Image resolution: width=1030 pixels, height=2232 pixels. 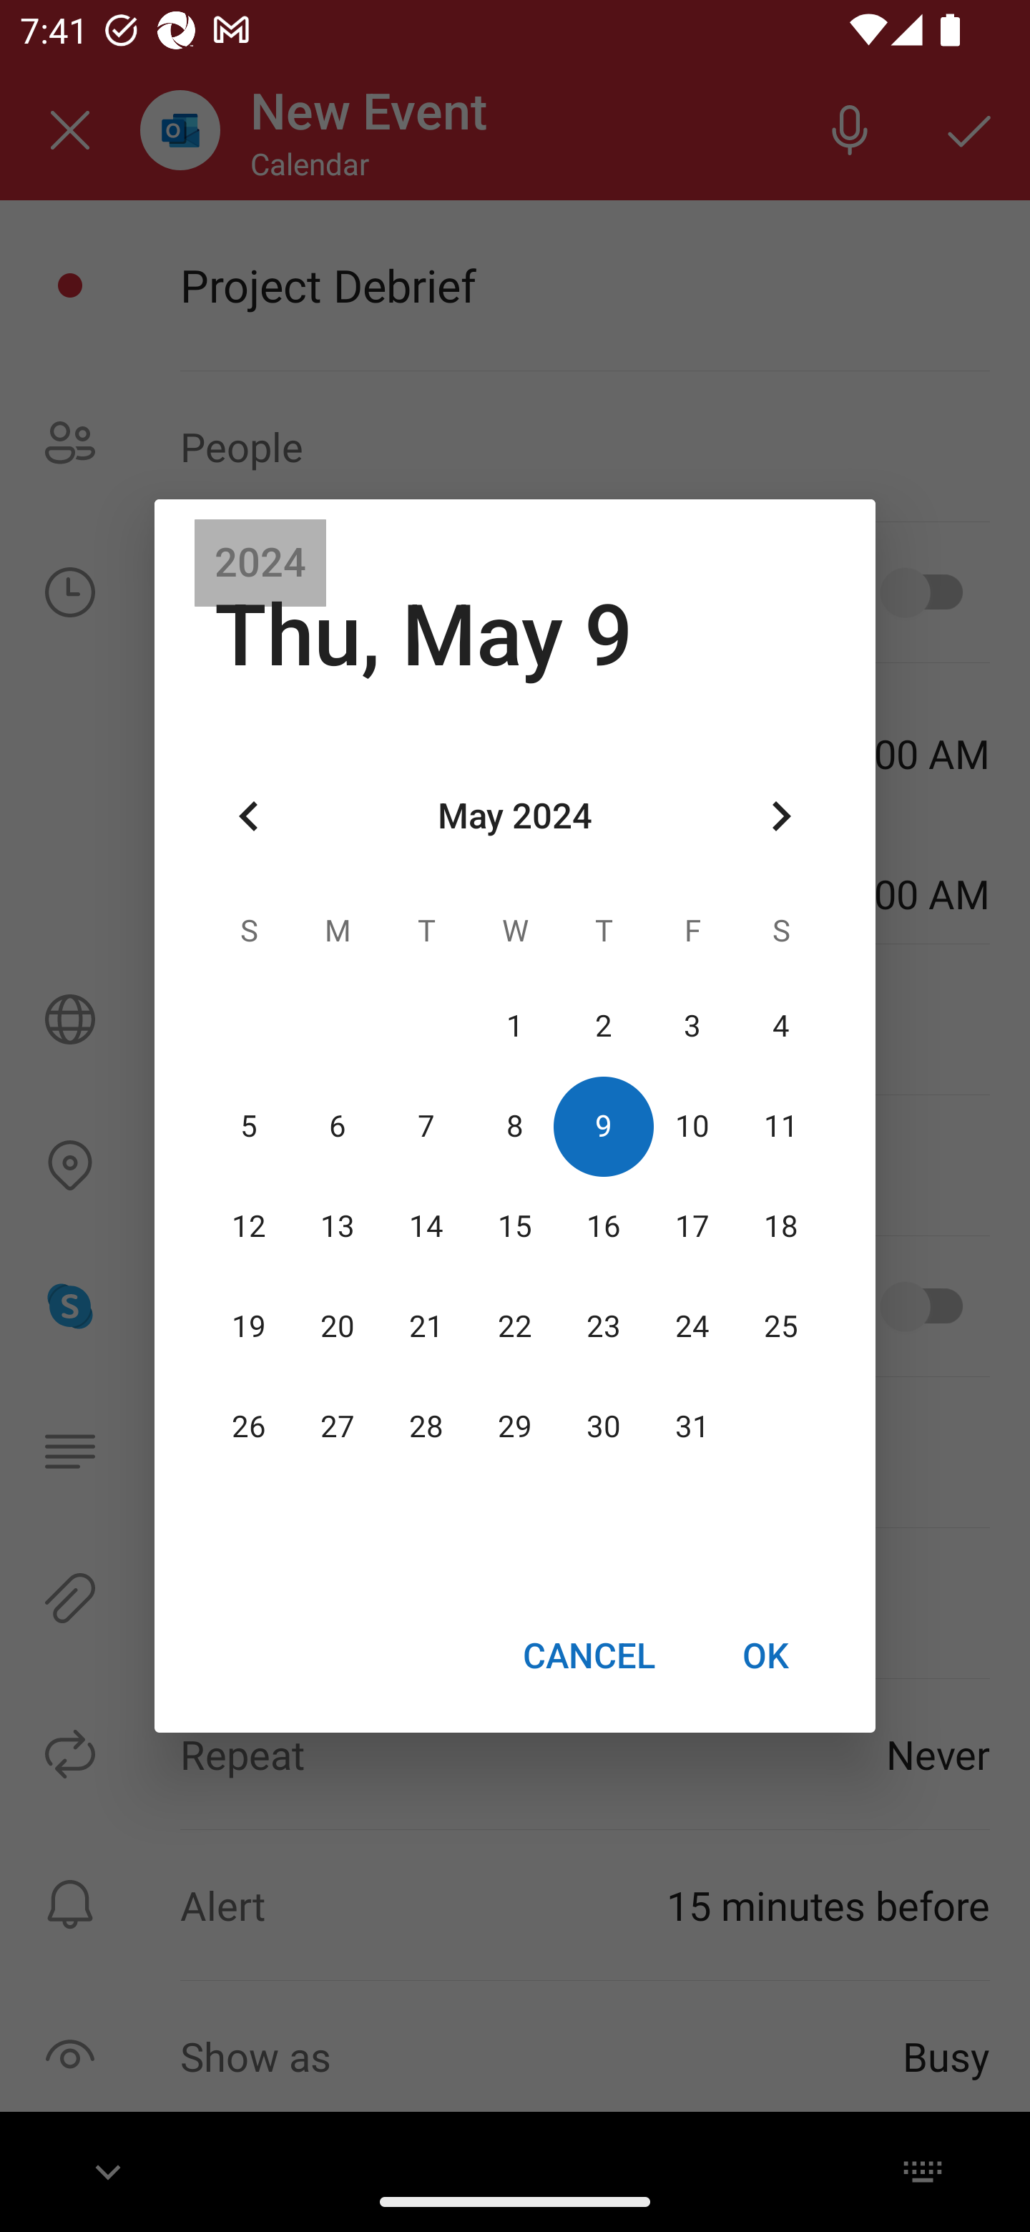 I want to click on 7 07 May 2024, so click(x=426, y=1126).